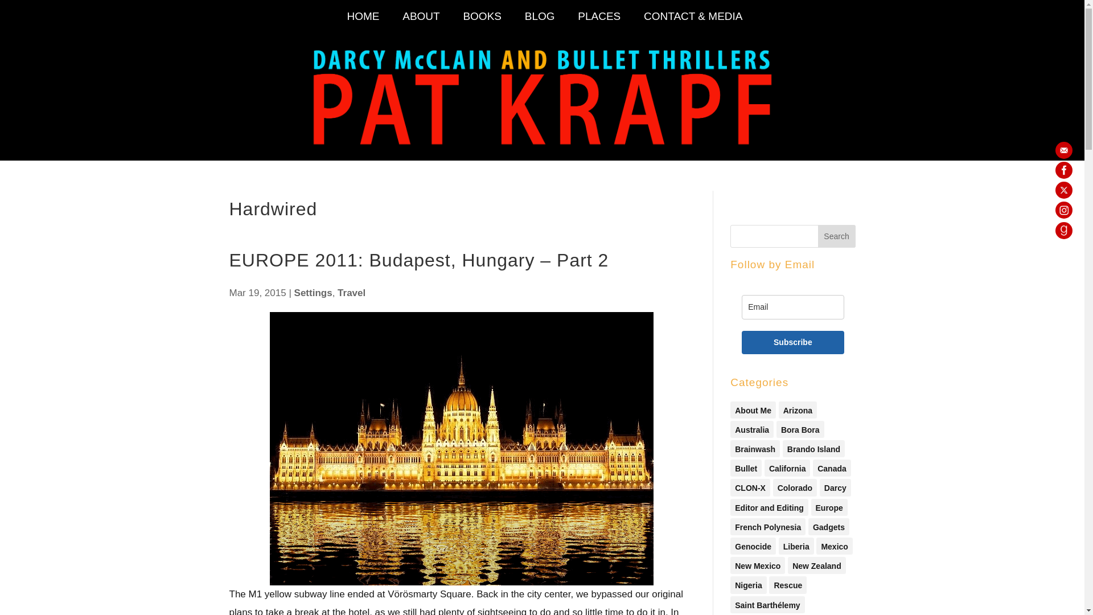 The width and height of the screenshot is (1093, 615). I want to click on Brando Island, so click(813, 449).